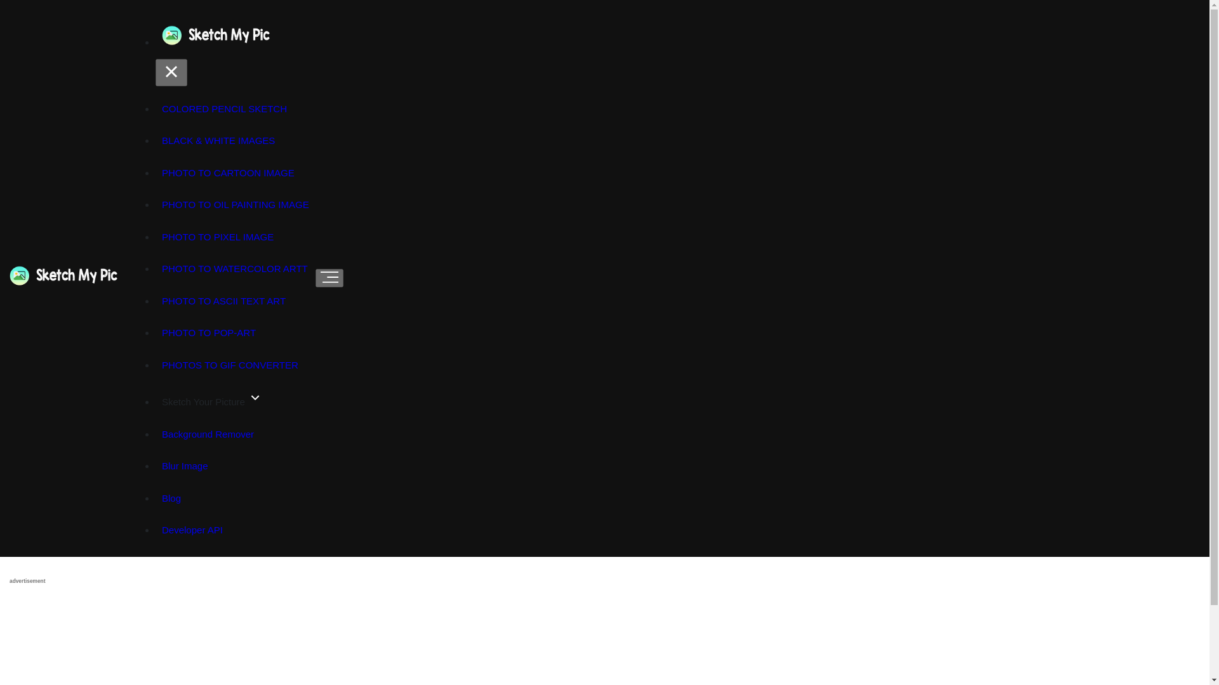  What do you see at coordinates (229, 174) in the screenshot?
I see `PHOTO TO CARTOON IMAGE` at bounding box center [229, 174].